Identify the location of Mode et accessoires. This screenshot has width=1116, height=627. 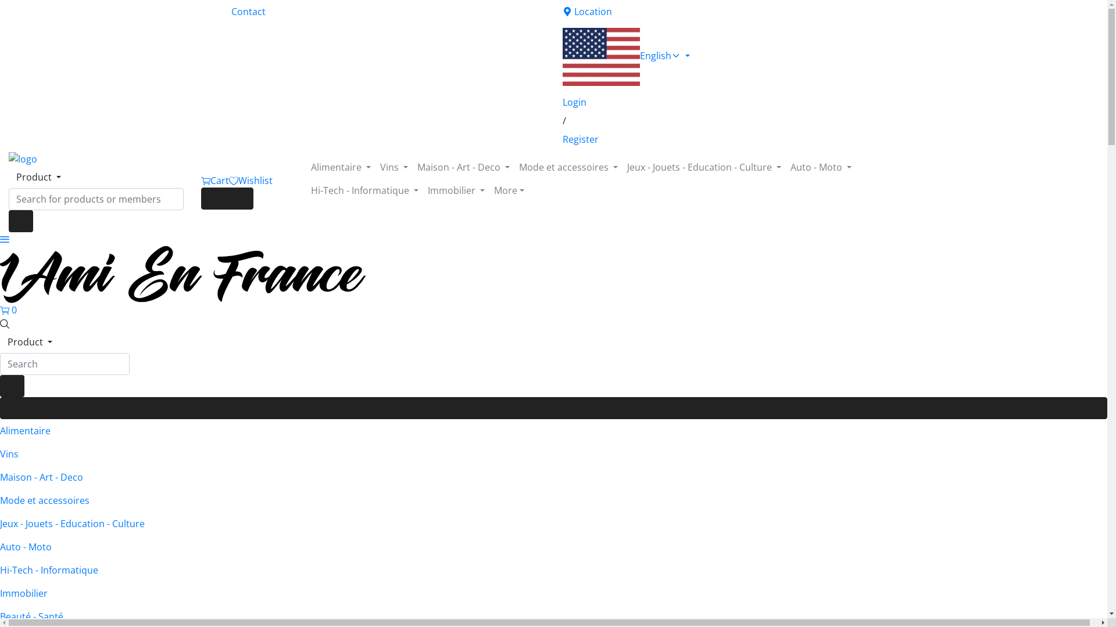
(568, 167).